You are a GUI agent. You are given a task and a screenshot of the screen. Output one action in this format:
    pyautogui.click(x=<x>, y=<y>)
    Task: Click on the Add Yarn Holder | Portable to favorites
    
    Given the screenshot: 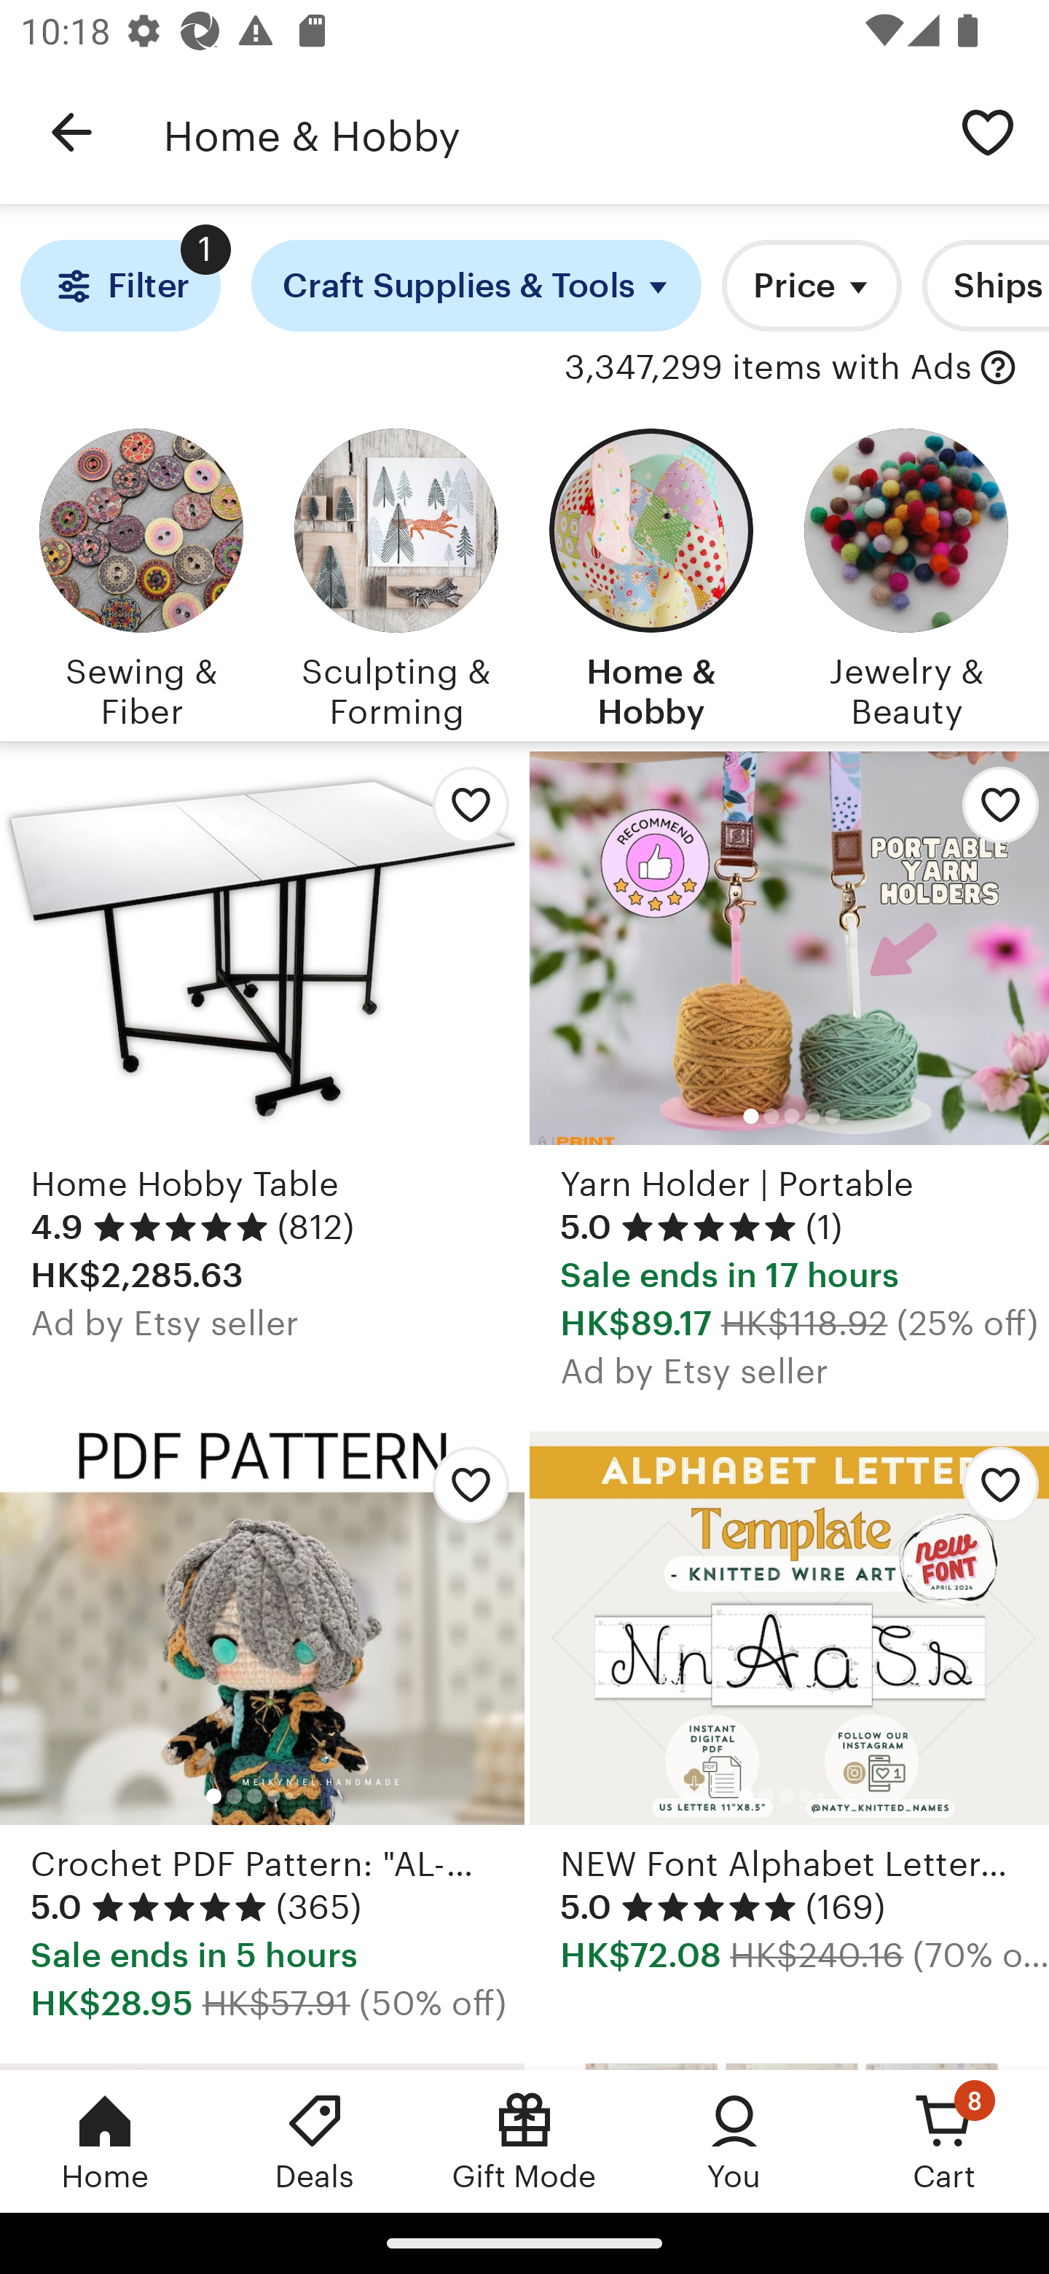 What is the action you would take?
    pyautogui.click(x=990, y=812)
    